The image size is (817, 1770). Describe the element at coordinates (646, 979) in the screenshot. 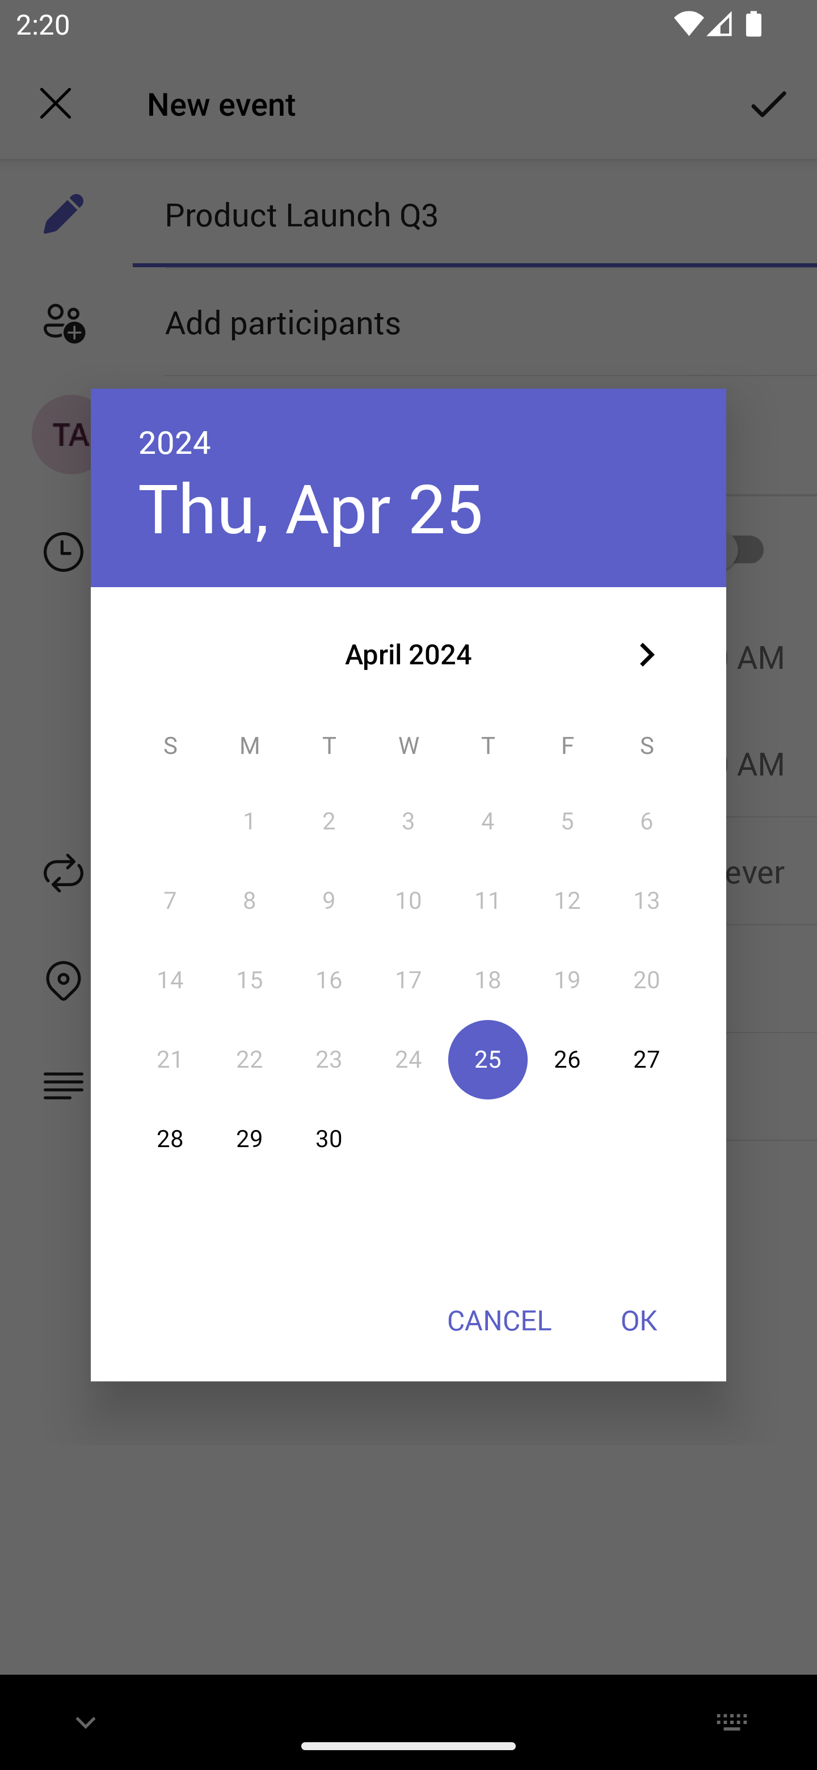

I see `20 20 April 2024` at that location.